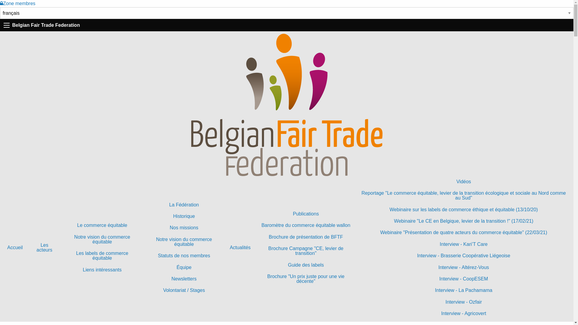 This screenshot has width=578, height=325. Describe the element at coordinates (184, 216) in the screenshot. I see `Historique` at that location.